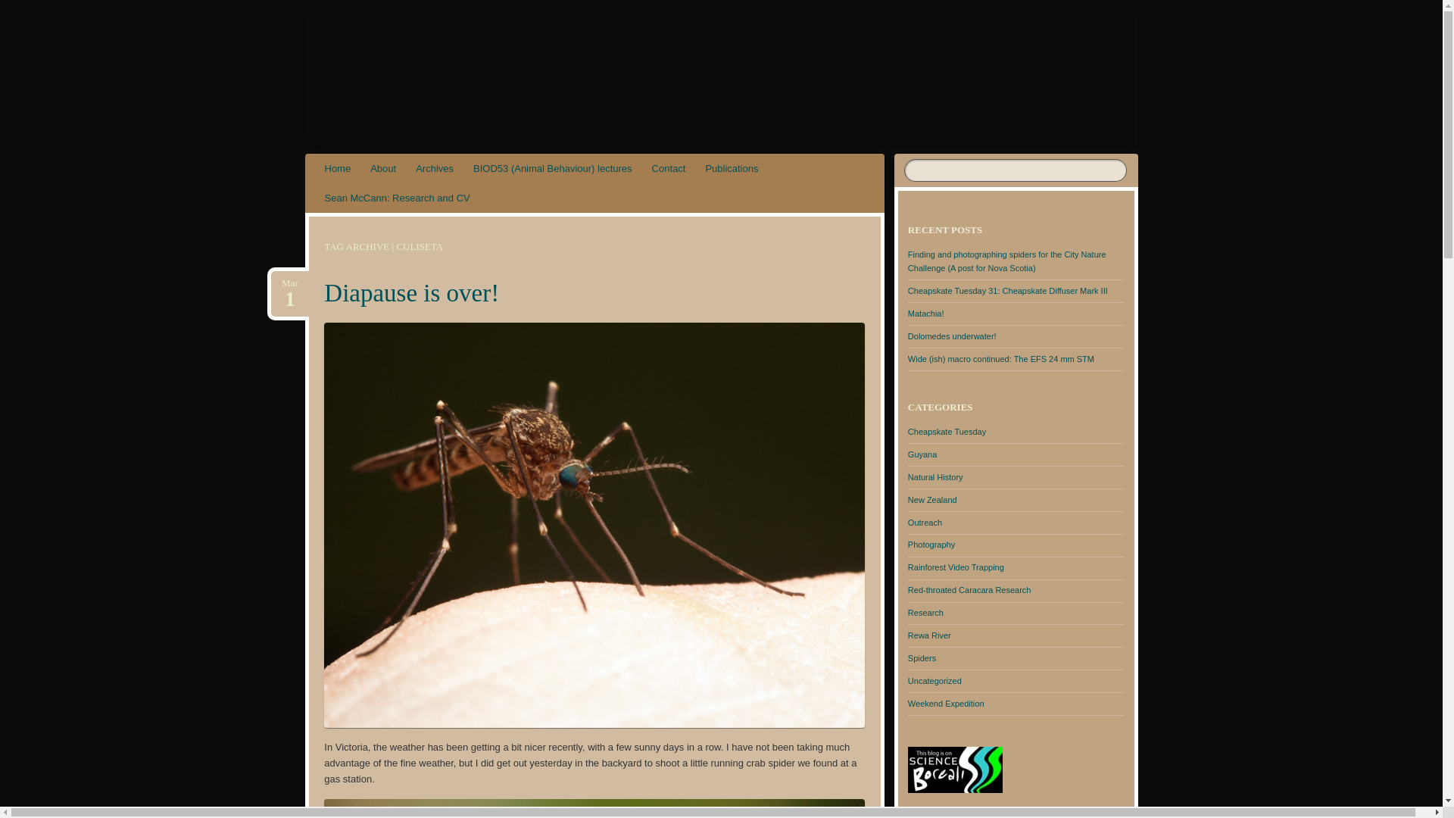 Image resolution: width=1454 pixels, height=818 pixels. What do you see at coordinates (969, 590) in the screenshot?
I see `Cheapskate Tuesday 31: Cheapskate Diffuser Mark III` at bounding box center [969, 590].